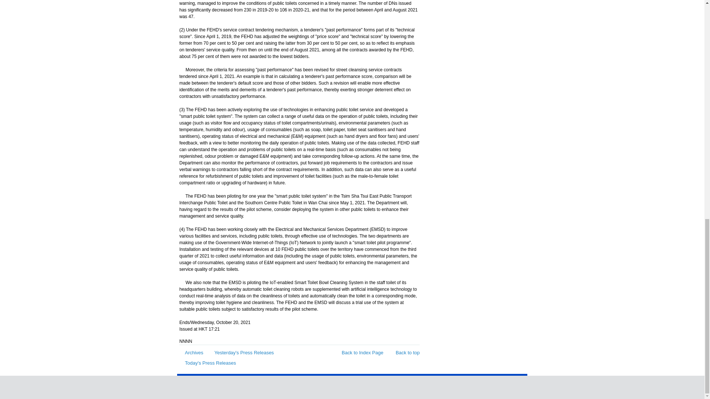  Describe the element at coordinates (207, 363) in the screenshot. I see `Today's Press Releases` at that location.